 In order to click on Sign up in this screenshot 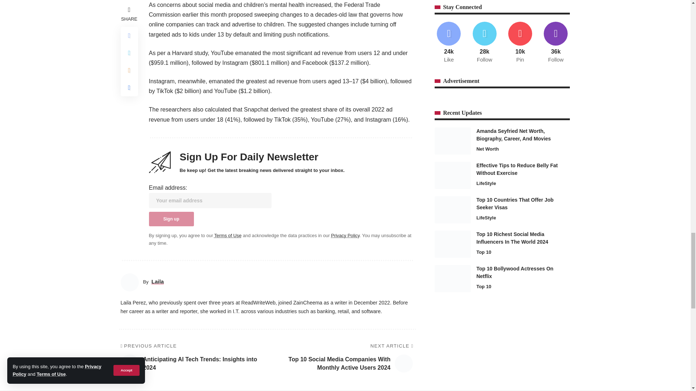, I will do `click(171, 219)`.